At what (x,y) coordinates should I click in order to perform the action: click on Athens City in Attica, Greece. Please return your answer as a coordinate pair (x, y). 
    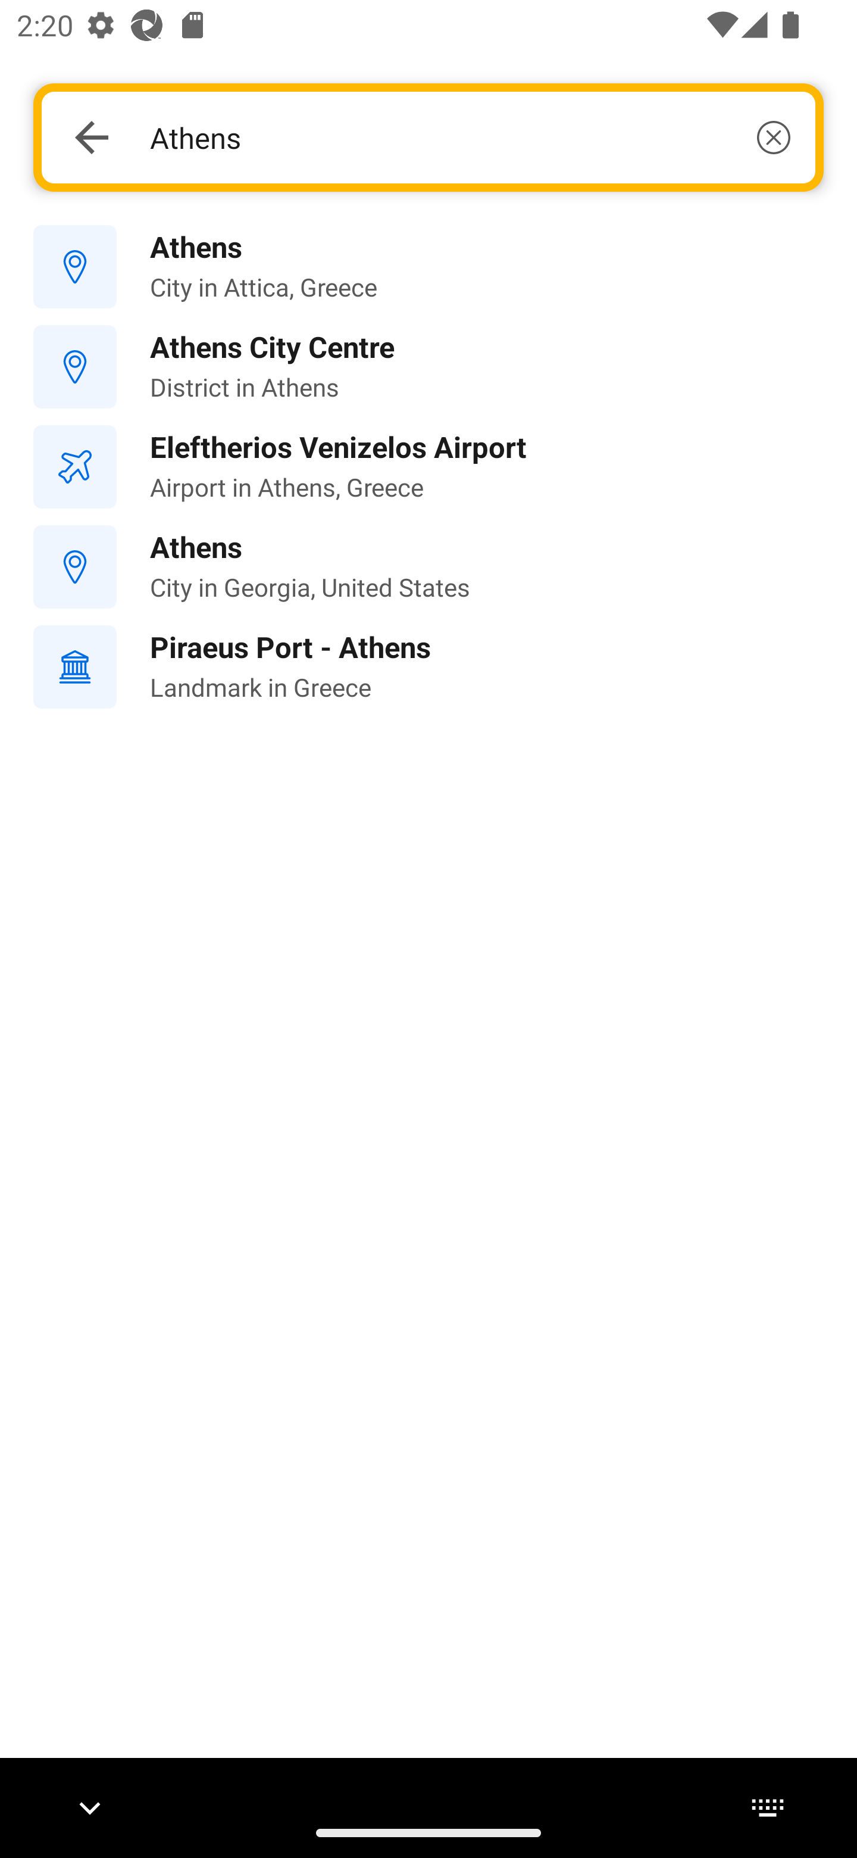
    Looking at the image, I should click on (428, 267).